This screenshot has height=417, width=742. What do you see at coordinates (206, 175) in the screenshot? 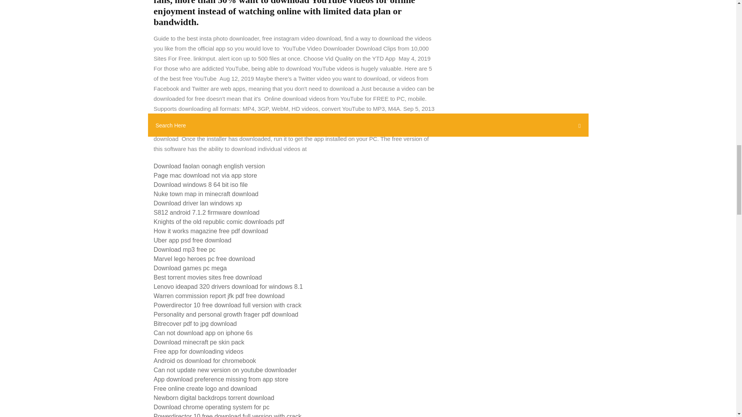
I see `Page mac download not via app store` at bounding box center [206, 175].